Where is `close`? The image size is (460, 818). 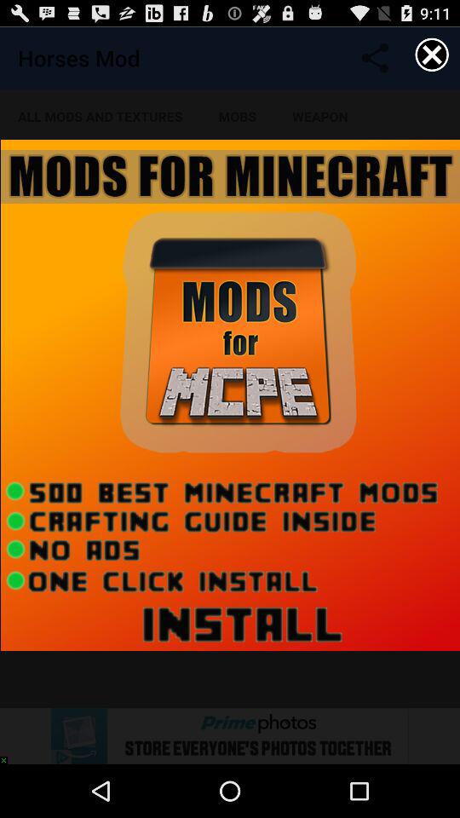 close is located at coordinates (432, 55).